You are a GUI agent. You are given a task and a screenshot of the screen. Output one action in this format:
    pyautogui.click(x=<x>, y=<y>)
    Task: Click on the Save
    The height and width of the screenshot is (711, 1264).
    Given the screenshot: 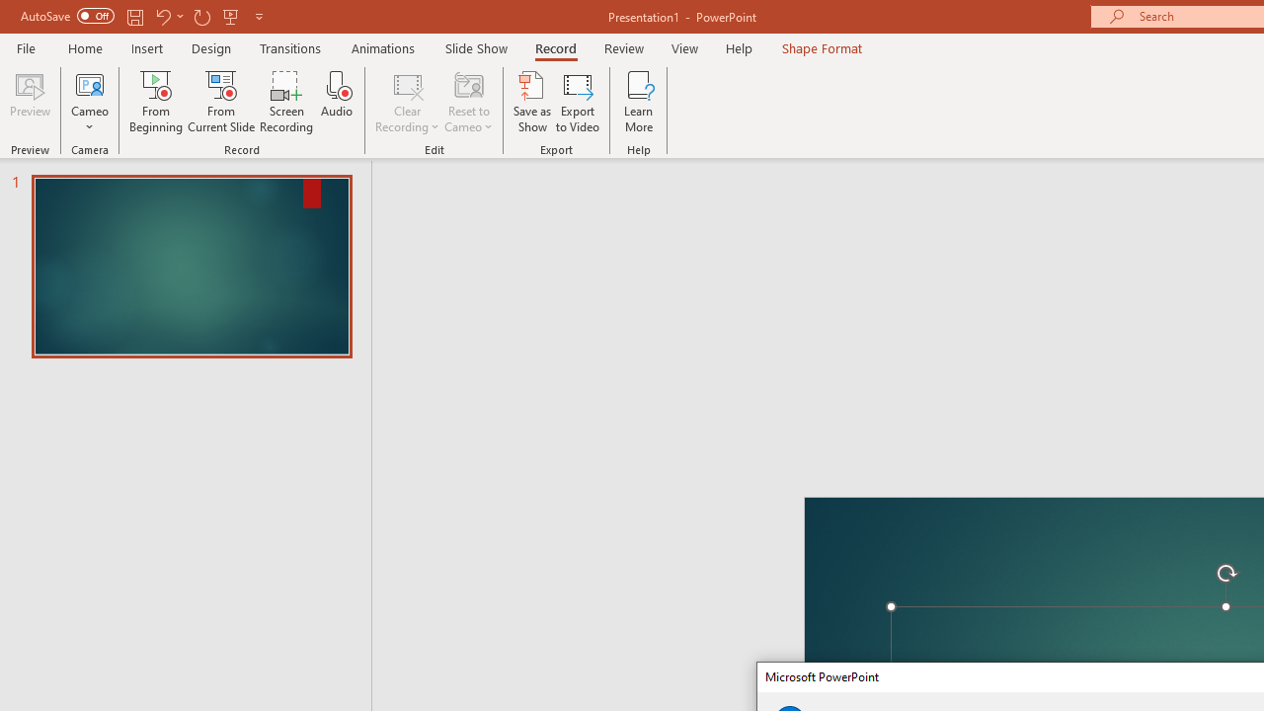 What is the action you would take?
    pyautogui.click(x=134, y=16)
    